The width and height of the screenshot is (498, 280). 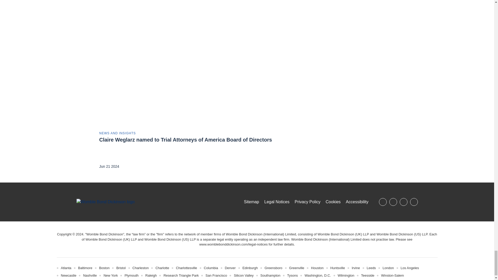 I want to click on Denver, CO, US, so click(x=230, y=268).